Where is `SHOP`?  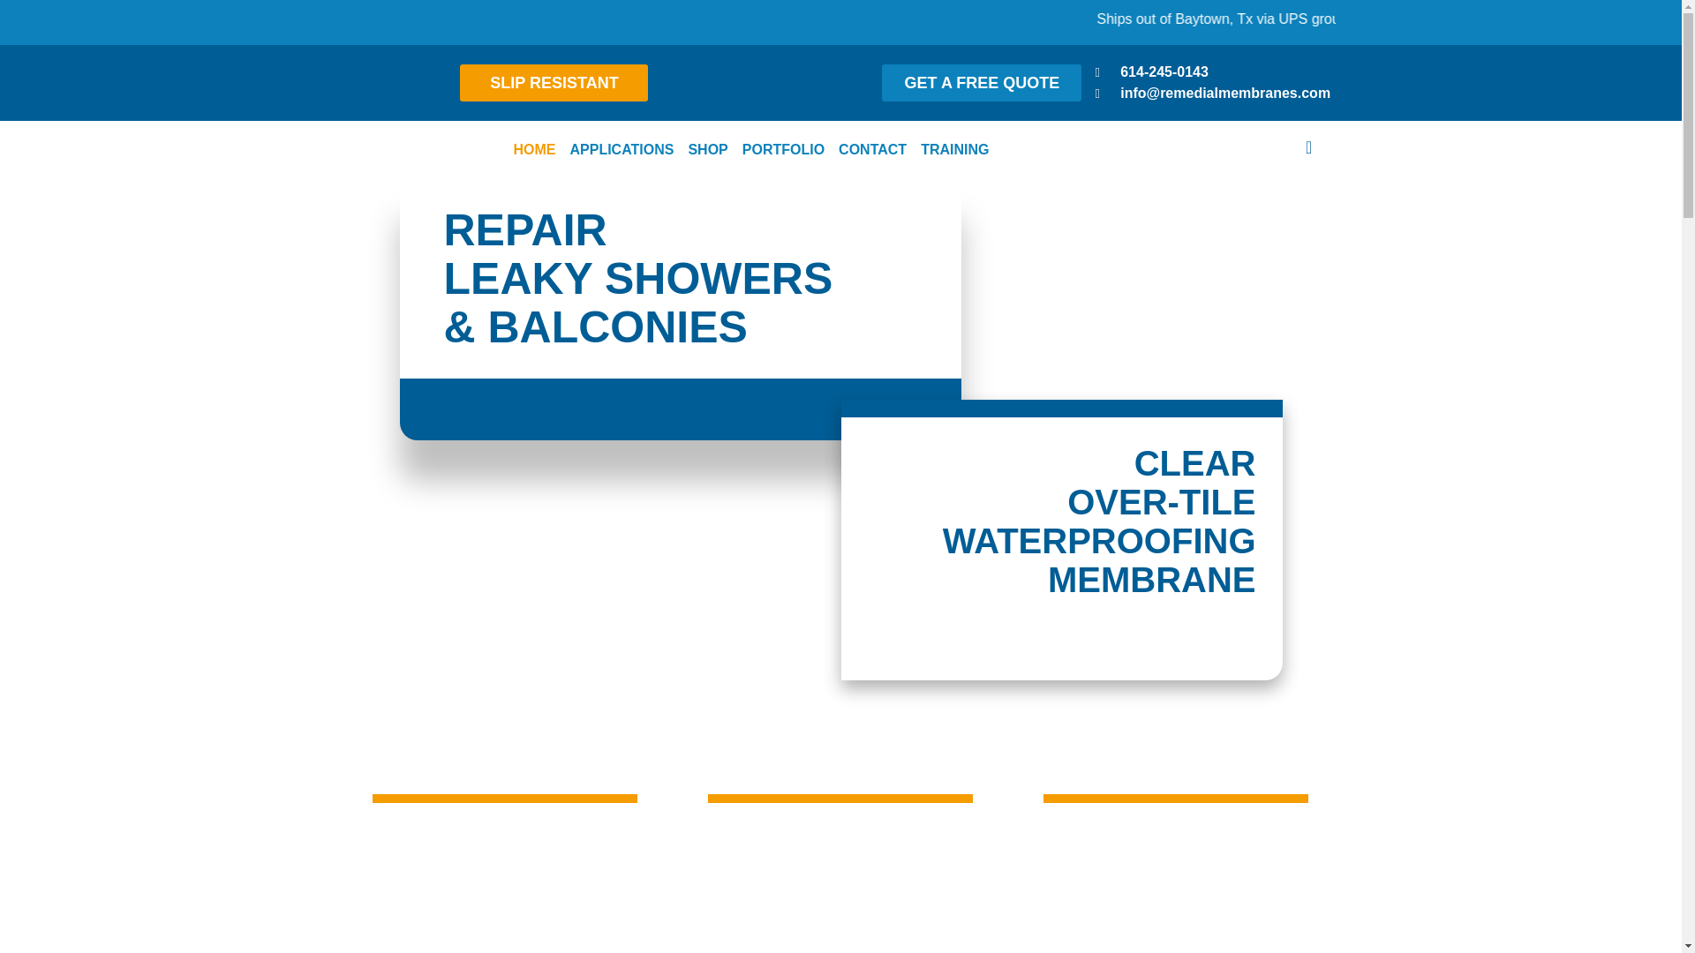
SHOP is located at coordinates (707, 150).